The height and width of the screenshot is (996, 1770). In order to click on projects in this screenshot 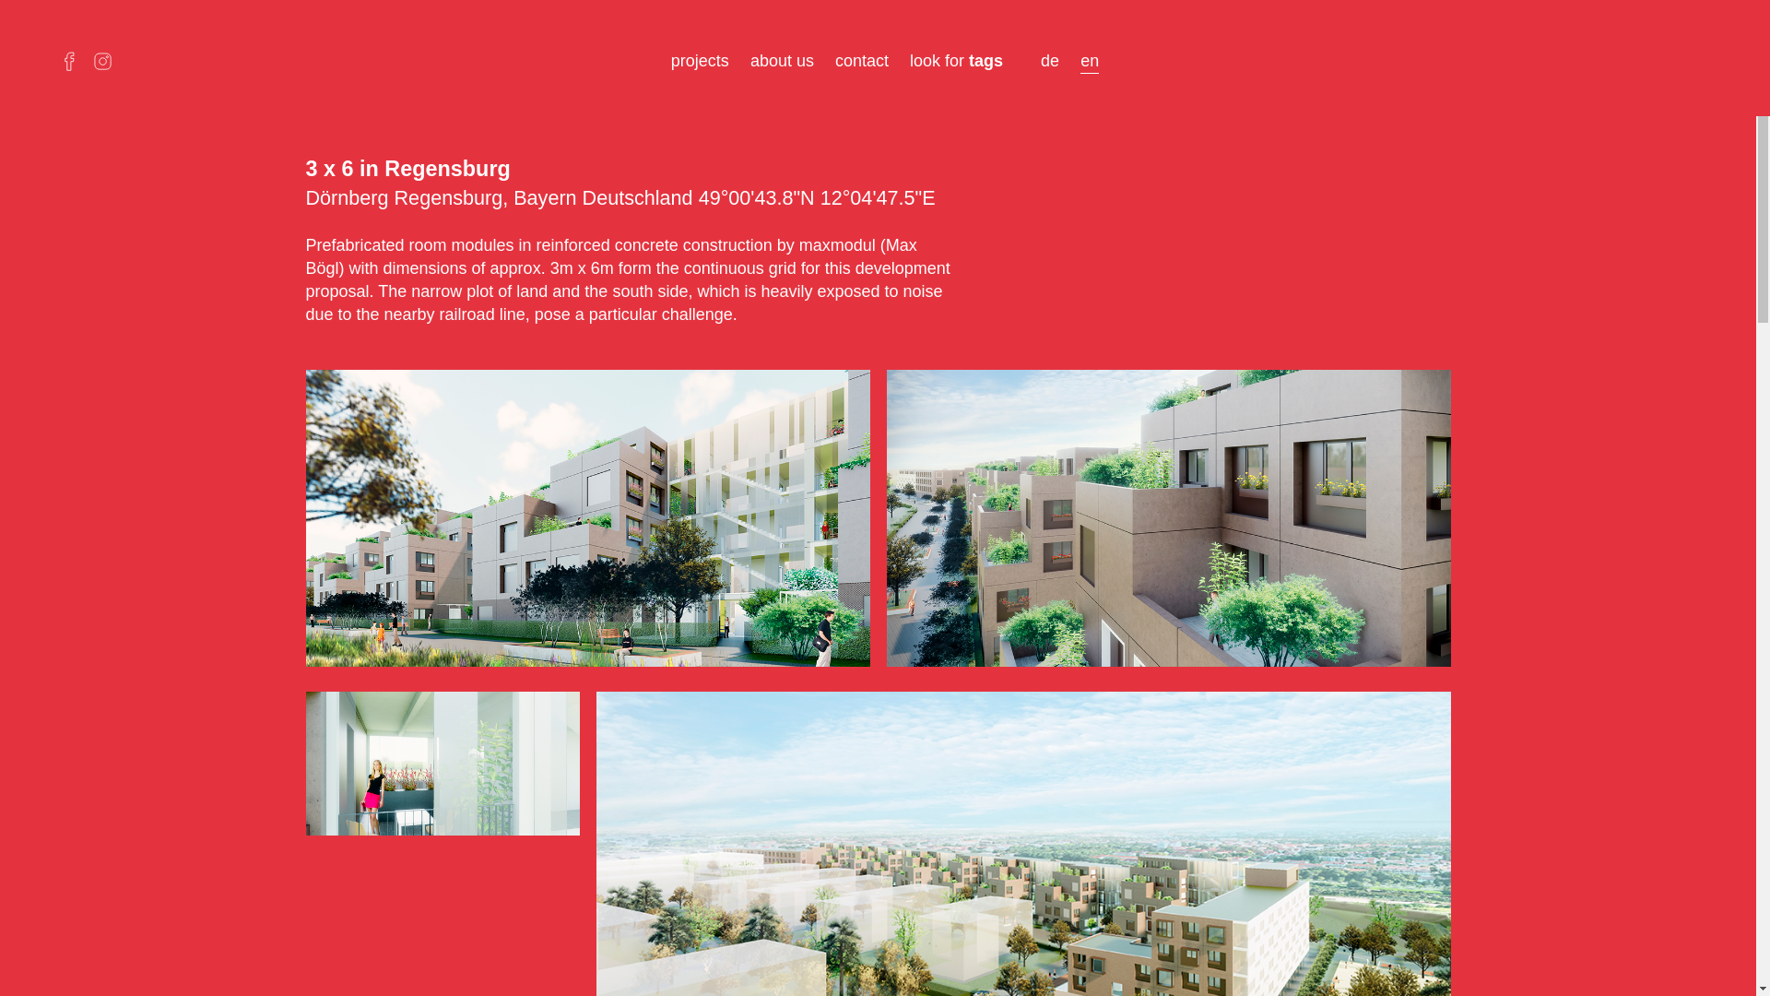, I will do `click(700, 61)`.